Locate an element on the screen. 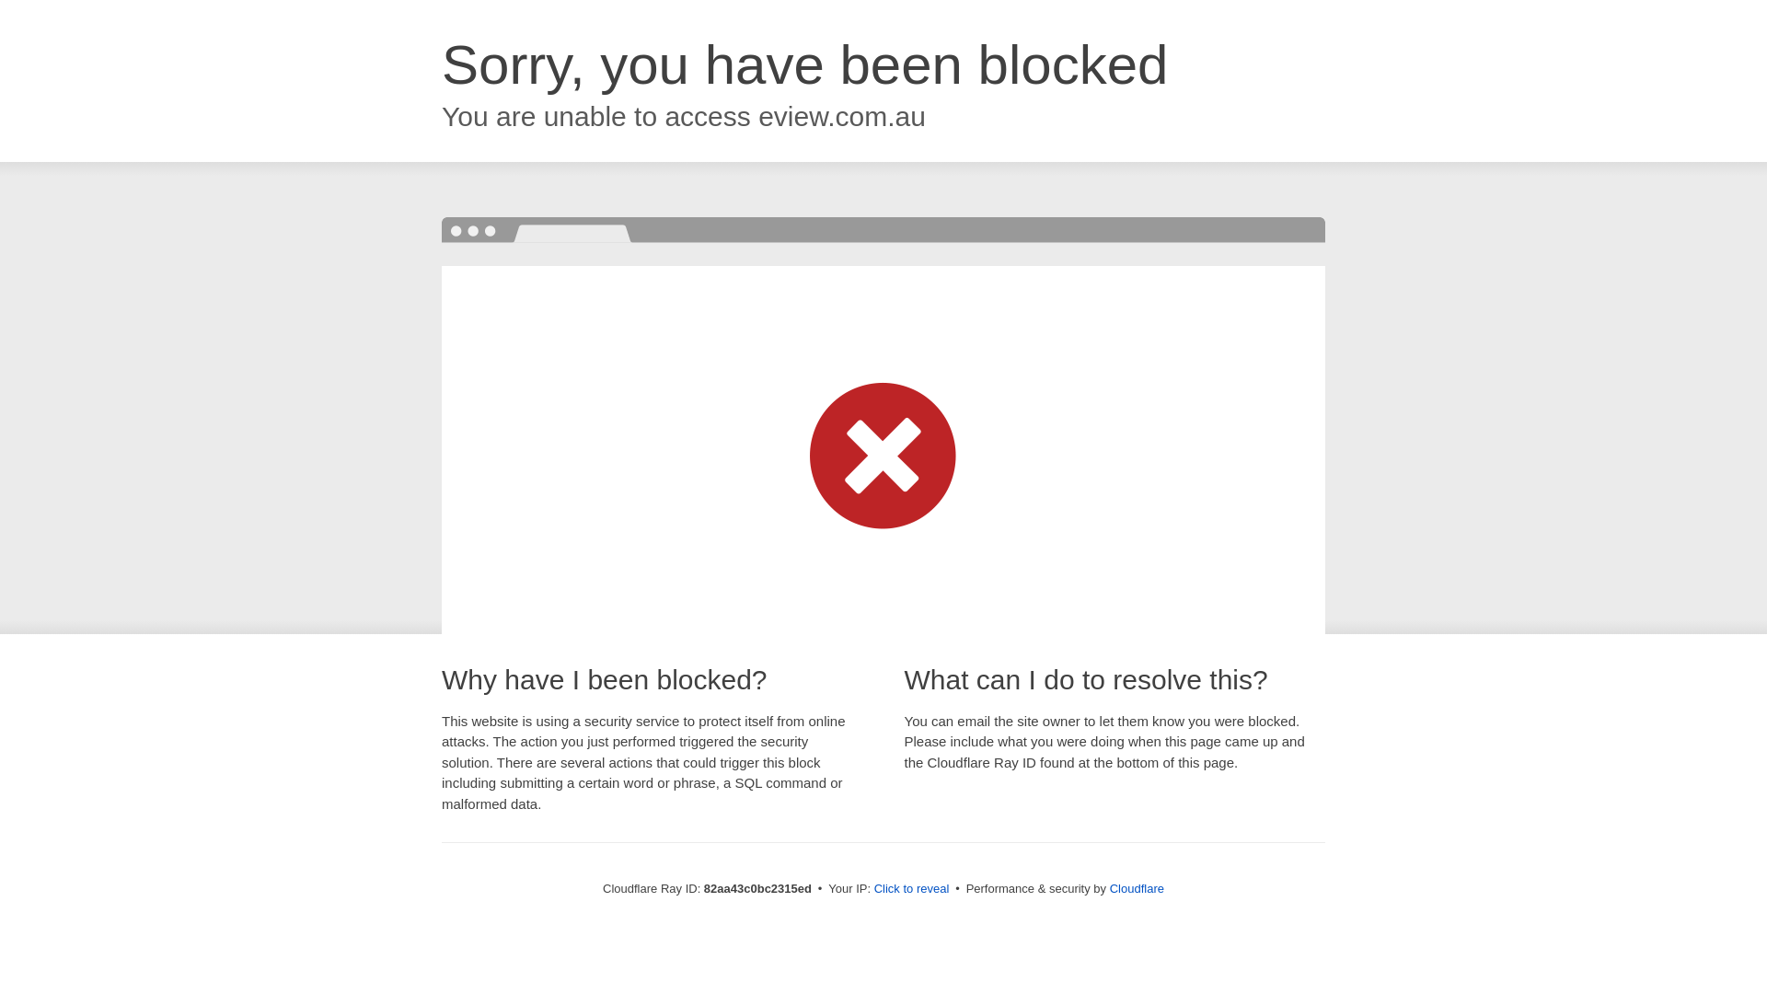 Image resolution: width=1767 pixels, height=994 pixels. Click to reveal is located at coordinates (912, 889).